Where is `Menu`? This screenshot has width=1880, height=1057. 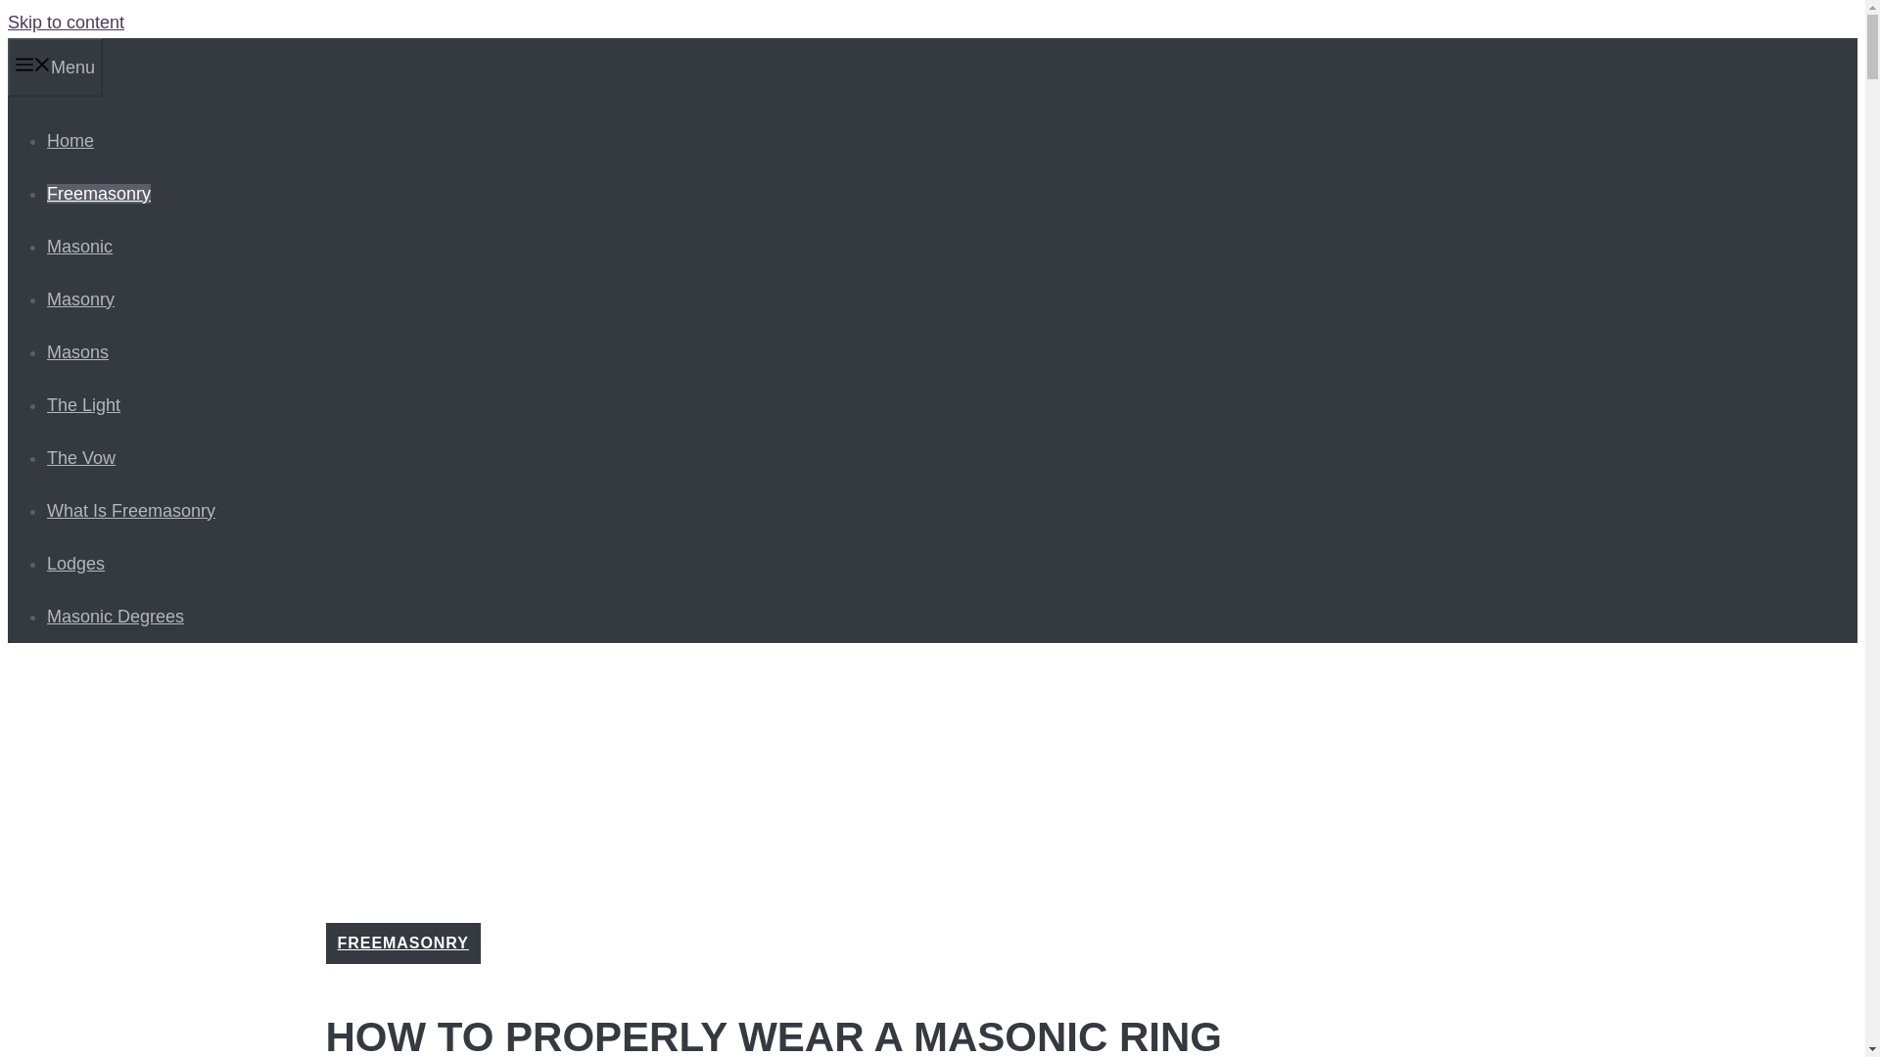 Menu is located at coordinates (55, 67).